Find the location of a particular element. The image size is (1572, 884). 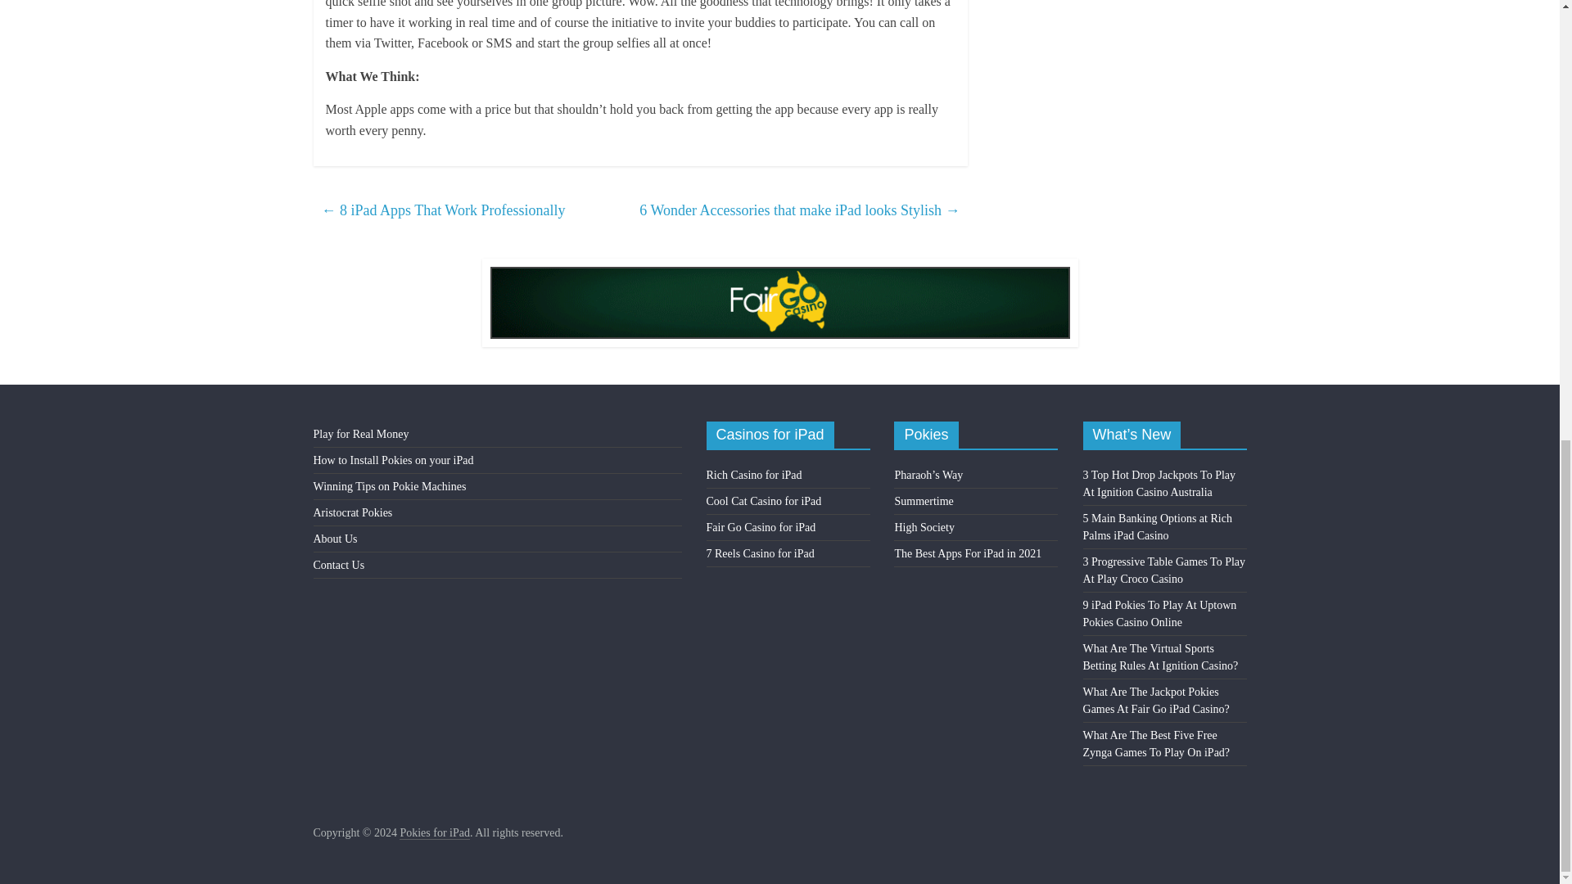

3 Progressive Table Games To Play At Play Croco Casino is located at coordinates (1164, 570).